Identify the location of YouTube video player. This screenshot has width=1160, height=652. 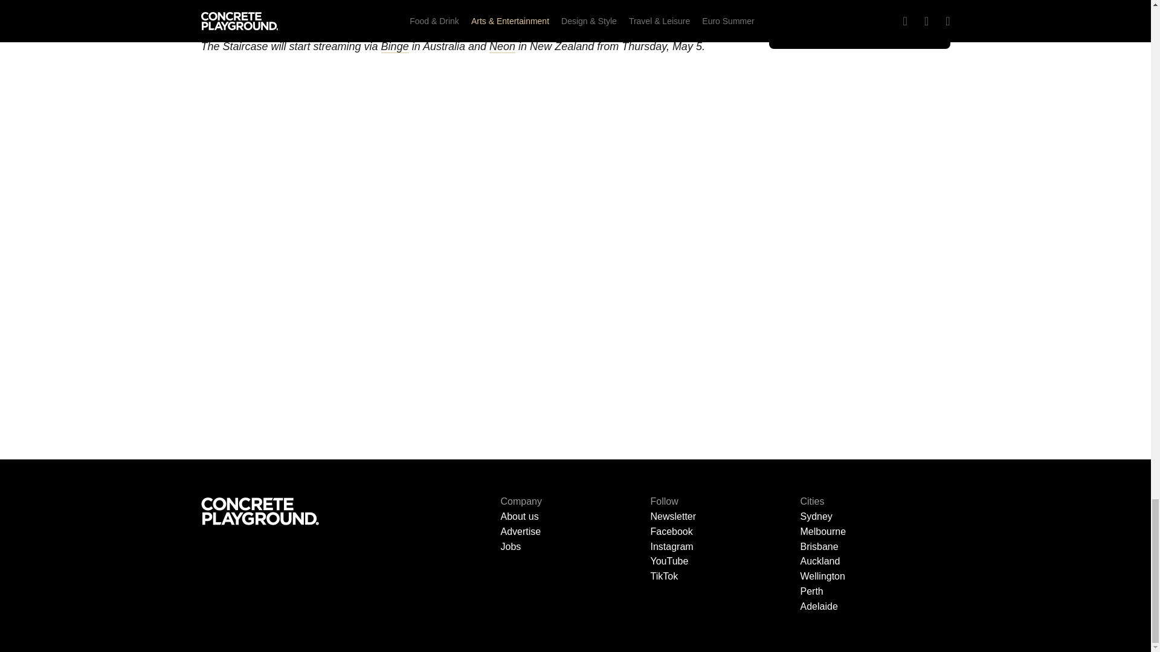
(460, 7).